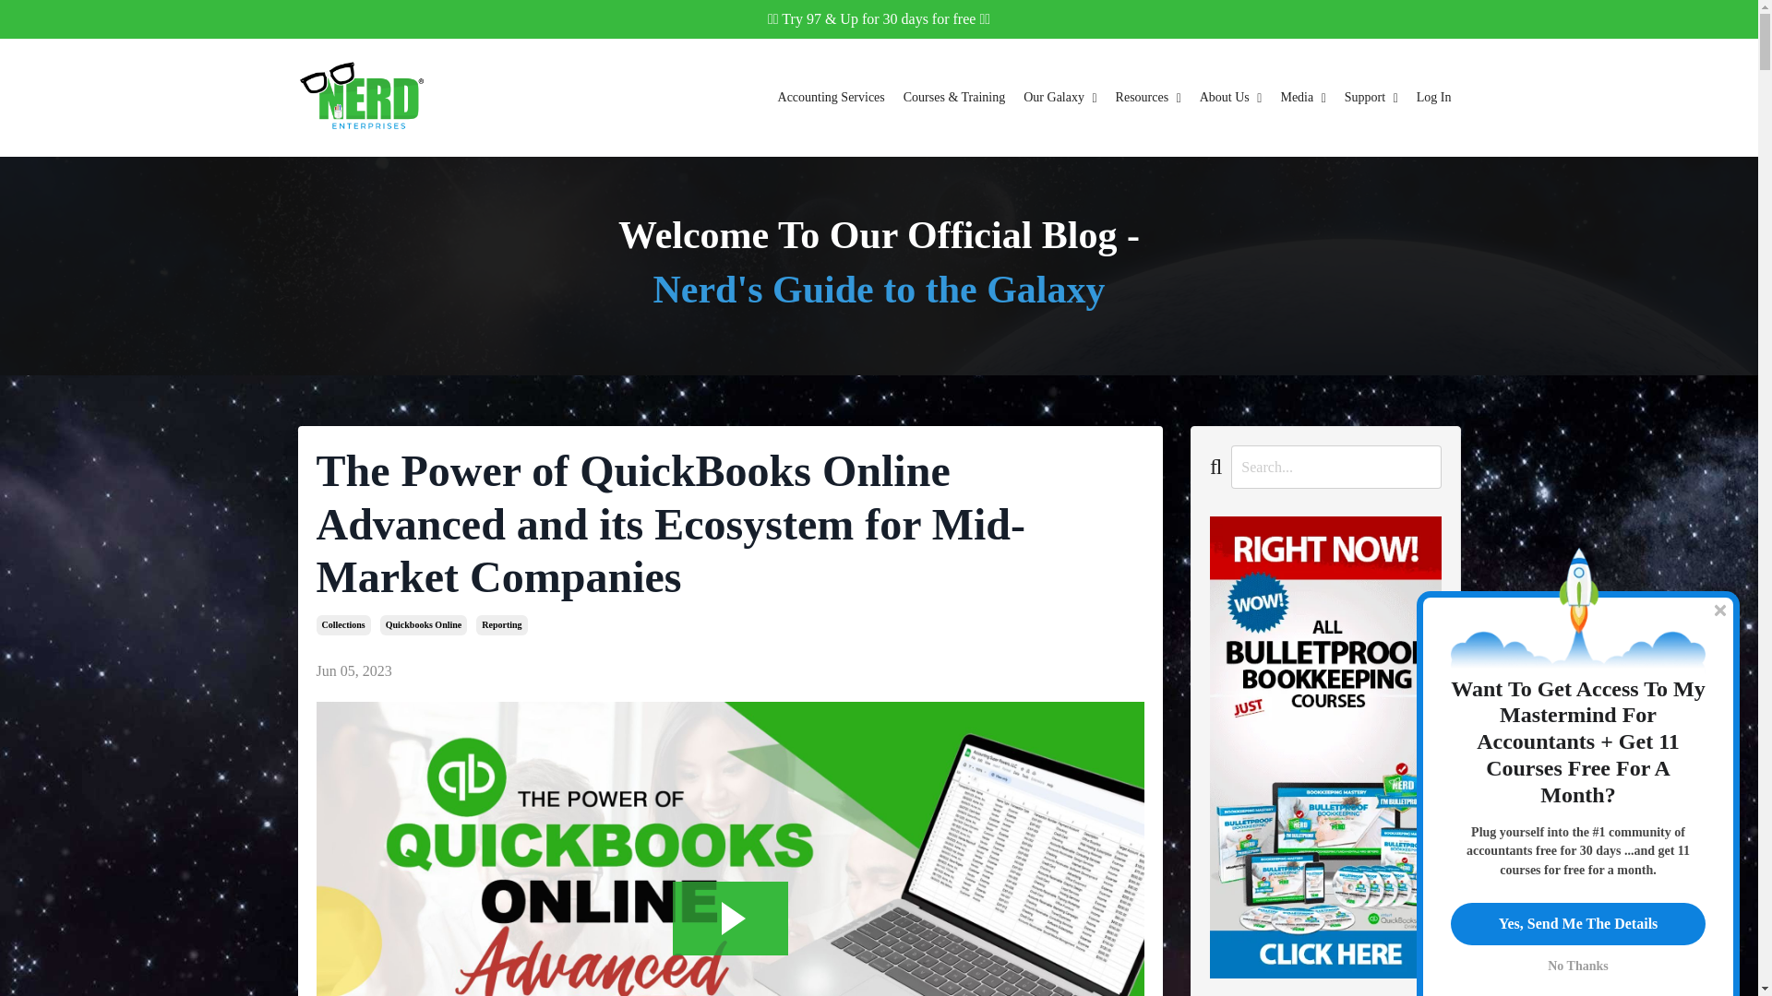 Image resolution: width=1772 pixels, height=996 pixels. What do you see at coordinates (424, 625) in the screenshot?
I see `Quickbooks Online` at bounding box center [424, 625].